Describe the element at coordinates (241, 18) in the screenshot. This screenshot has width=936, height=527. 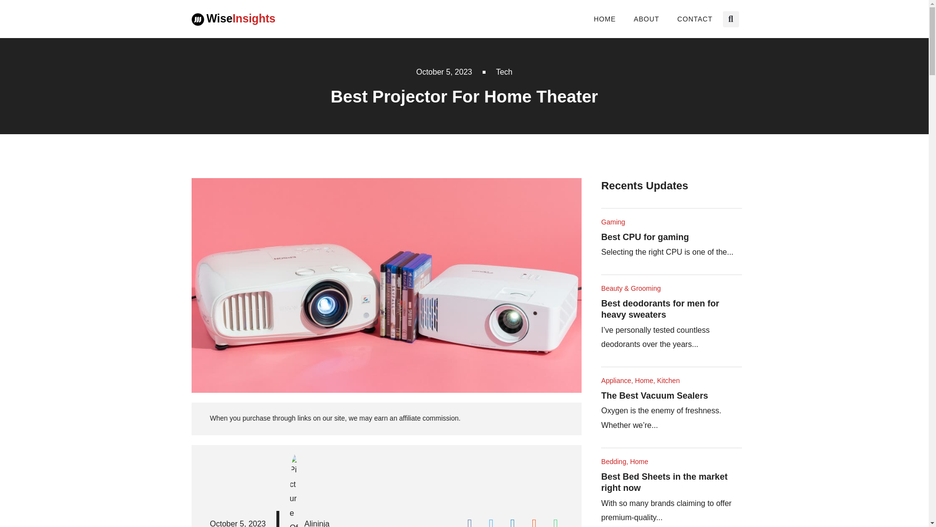
I see `WiseInsights` at that location.